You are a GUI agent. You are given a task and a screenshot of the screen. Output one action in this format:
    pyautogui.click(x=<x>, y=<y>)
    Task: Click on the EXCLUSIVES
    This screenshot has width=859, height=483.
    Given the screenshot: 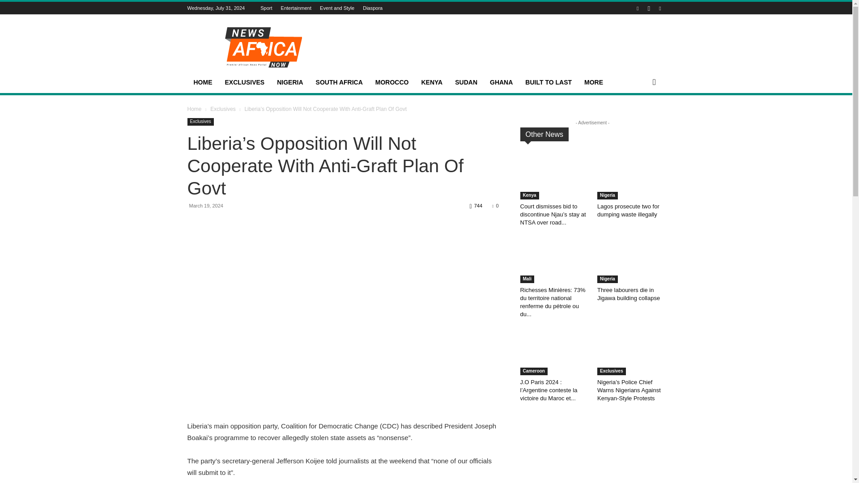 What is the action you would take?
    pyautogui.click(x=244, y=82)
    